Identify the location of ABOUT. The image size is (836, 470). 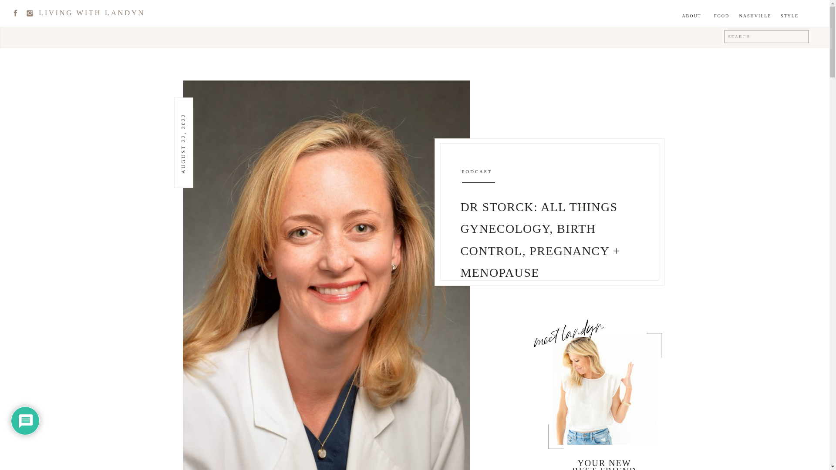
(691, 17).